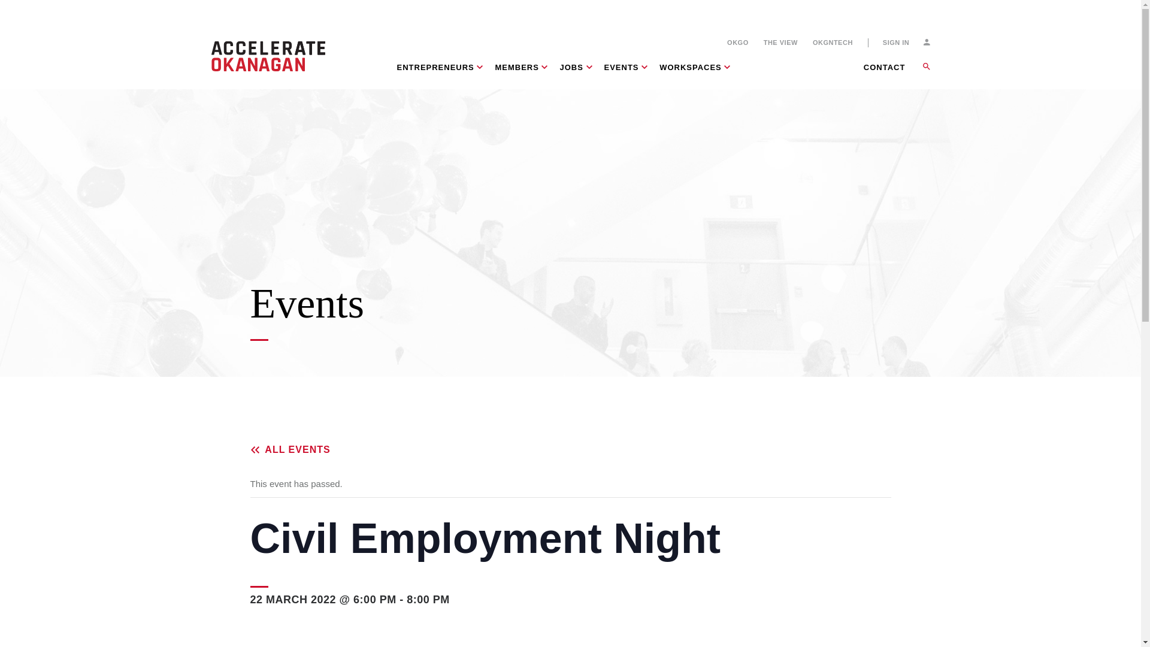  Describe the element at coordinates (780, 42) in the screenshot. I see `THE VIEW` at that location.